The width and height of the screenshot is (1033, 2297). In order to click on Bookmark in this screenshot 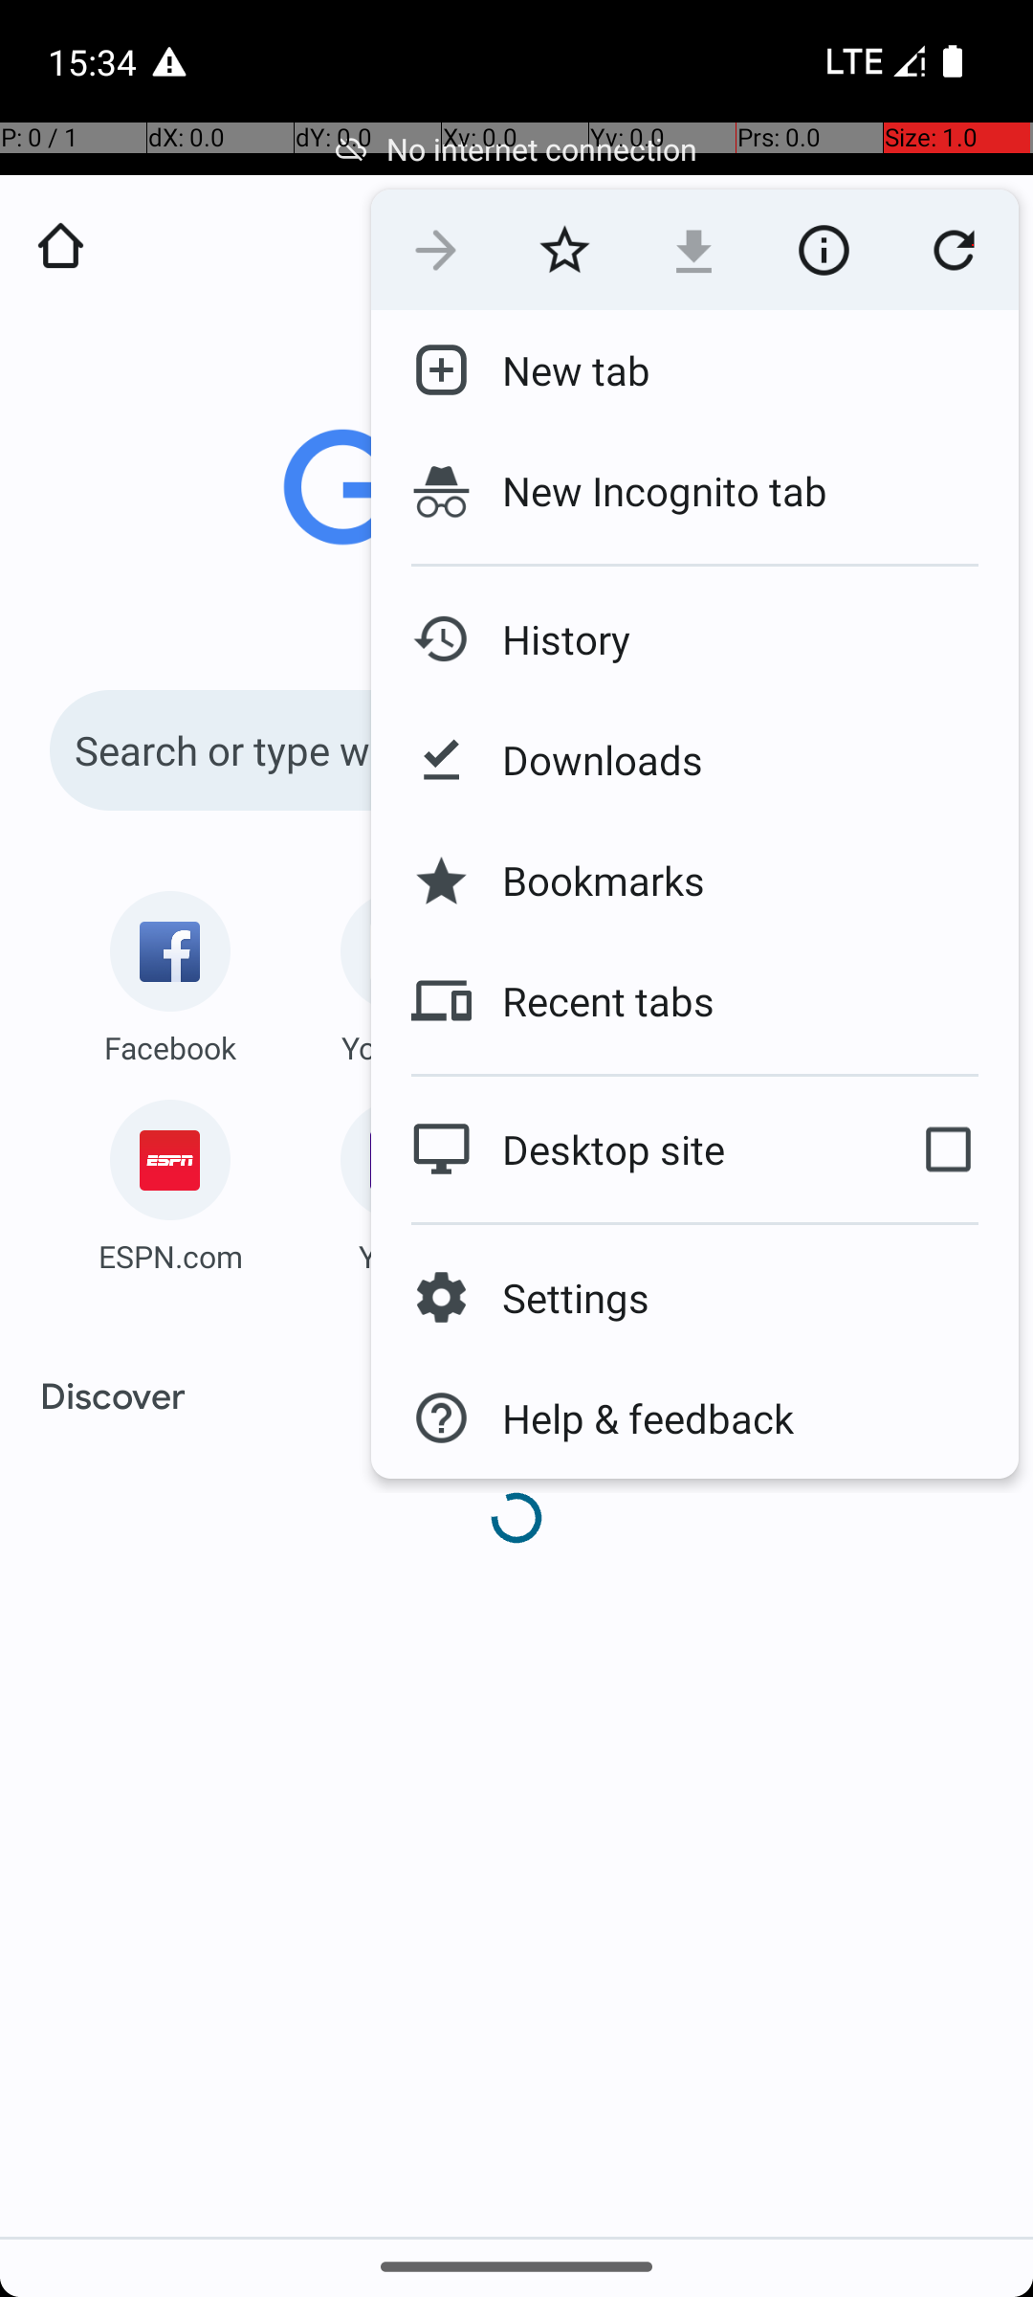, I will do `click(564, 250)`.